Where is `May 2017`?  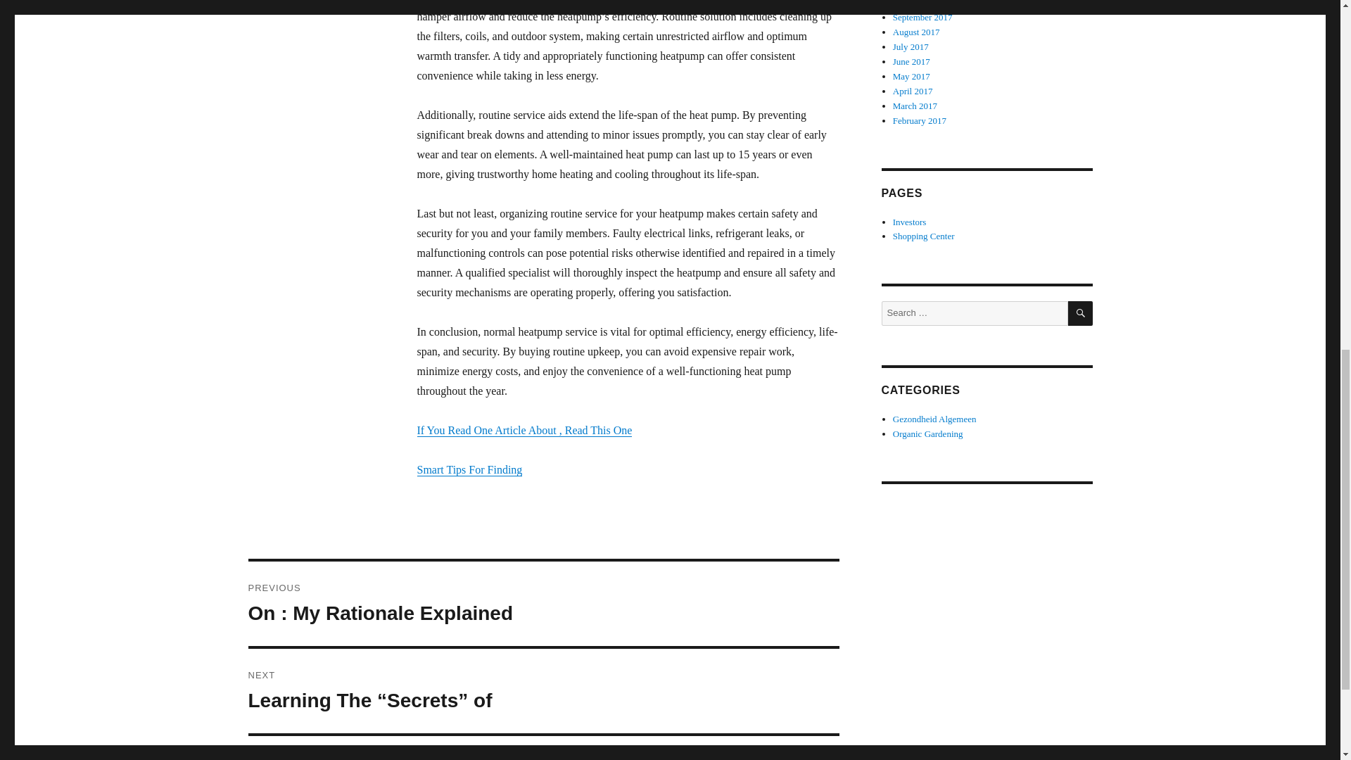 May 2017 is located at coordinates (912, 76).